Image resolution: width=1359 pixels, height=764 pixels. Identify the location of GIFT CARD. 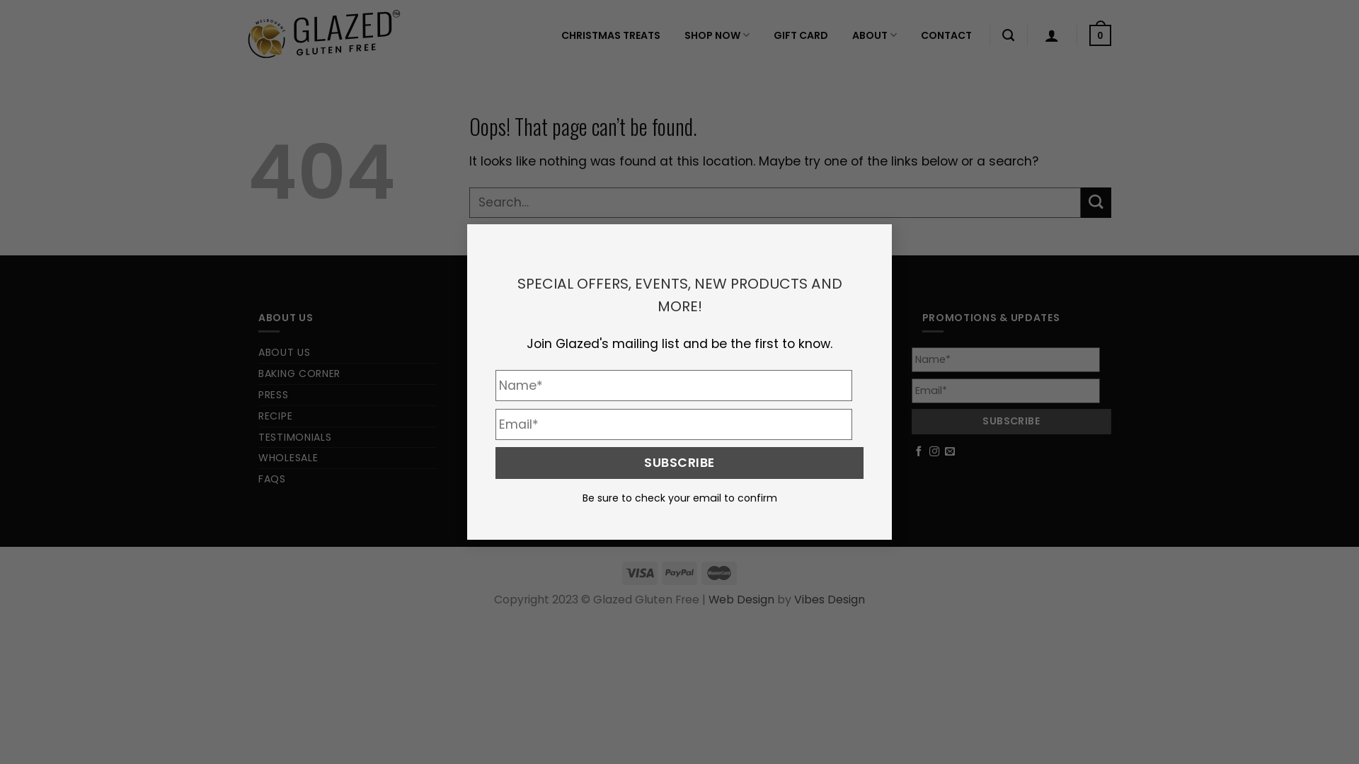
(801, 35).